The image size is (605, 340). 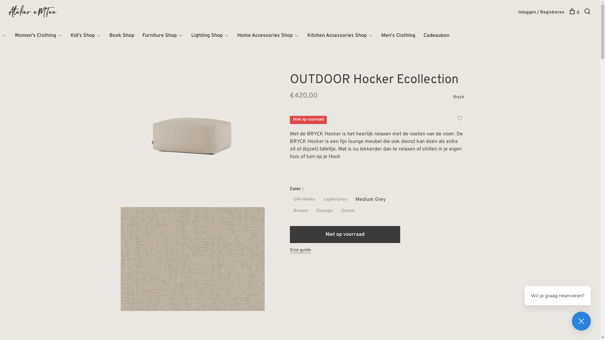 I want to click on Bryck, so click(x=459, y=97).